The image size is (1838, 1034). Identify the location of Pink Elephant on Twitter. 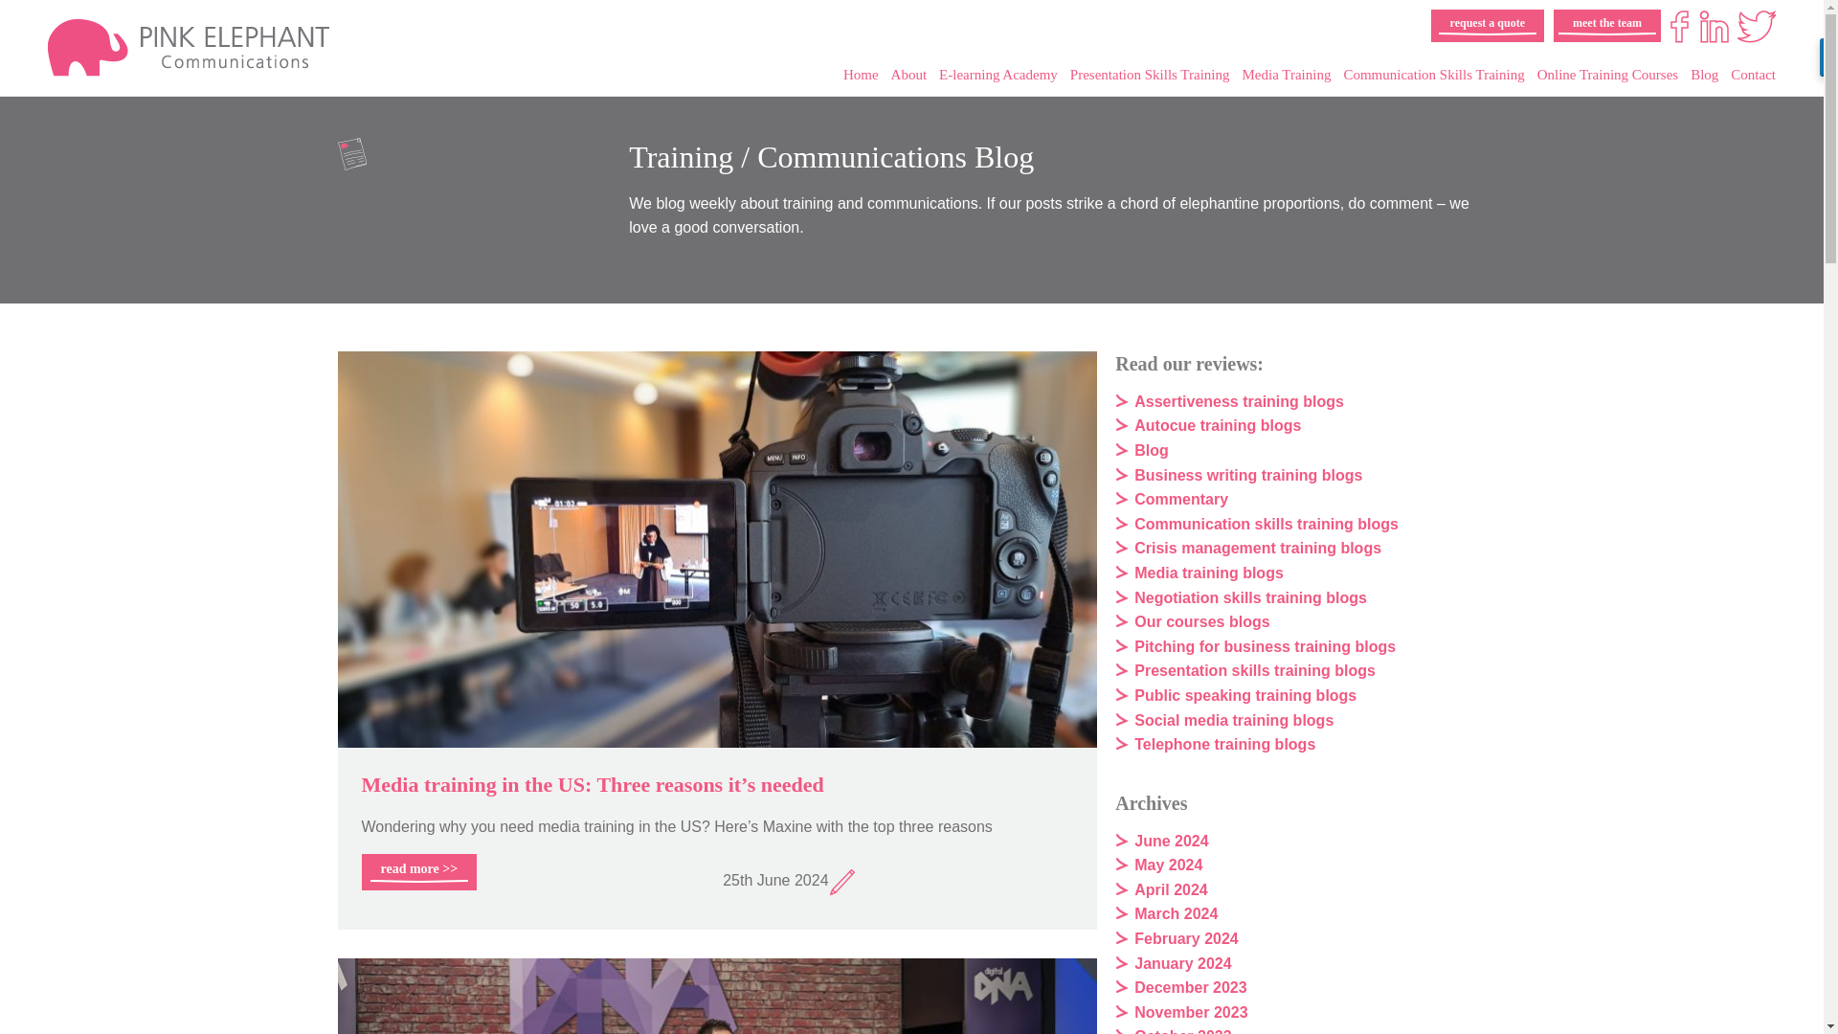
(1756, 27).